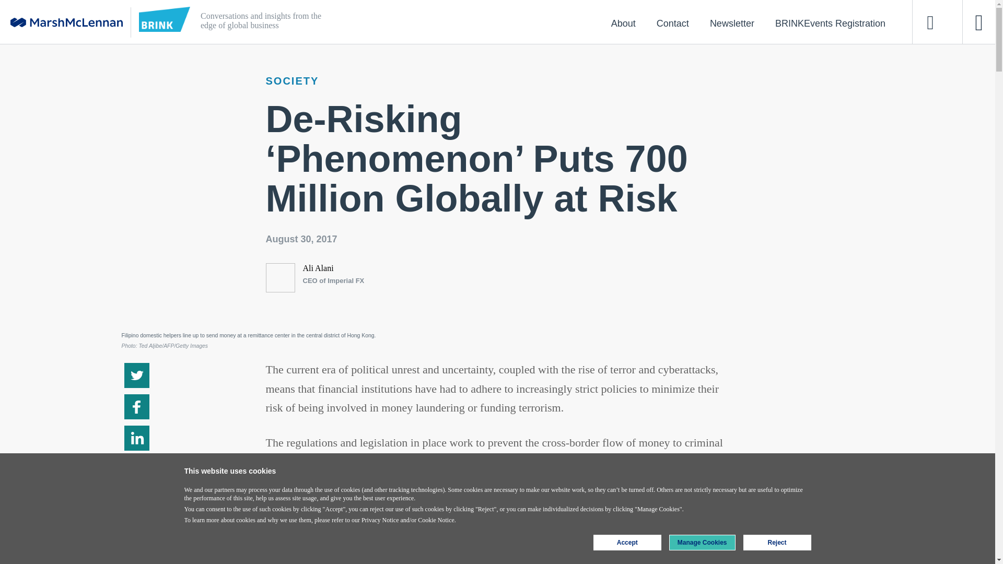 The height and width of the screenshot is (564, 1003). Describe the element at coordinates (623, 23) in the screenshot. I see `About` at that location.